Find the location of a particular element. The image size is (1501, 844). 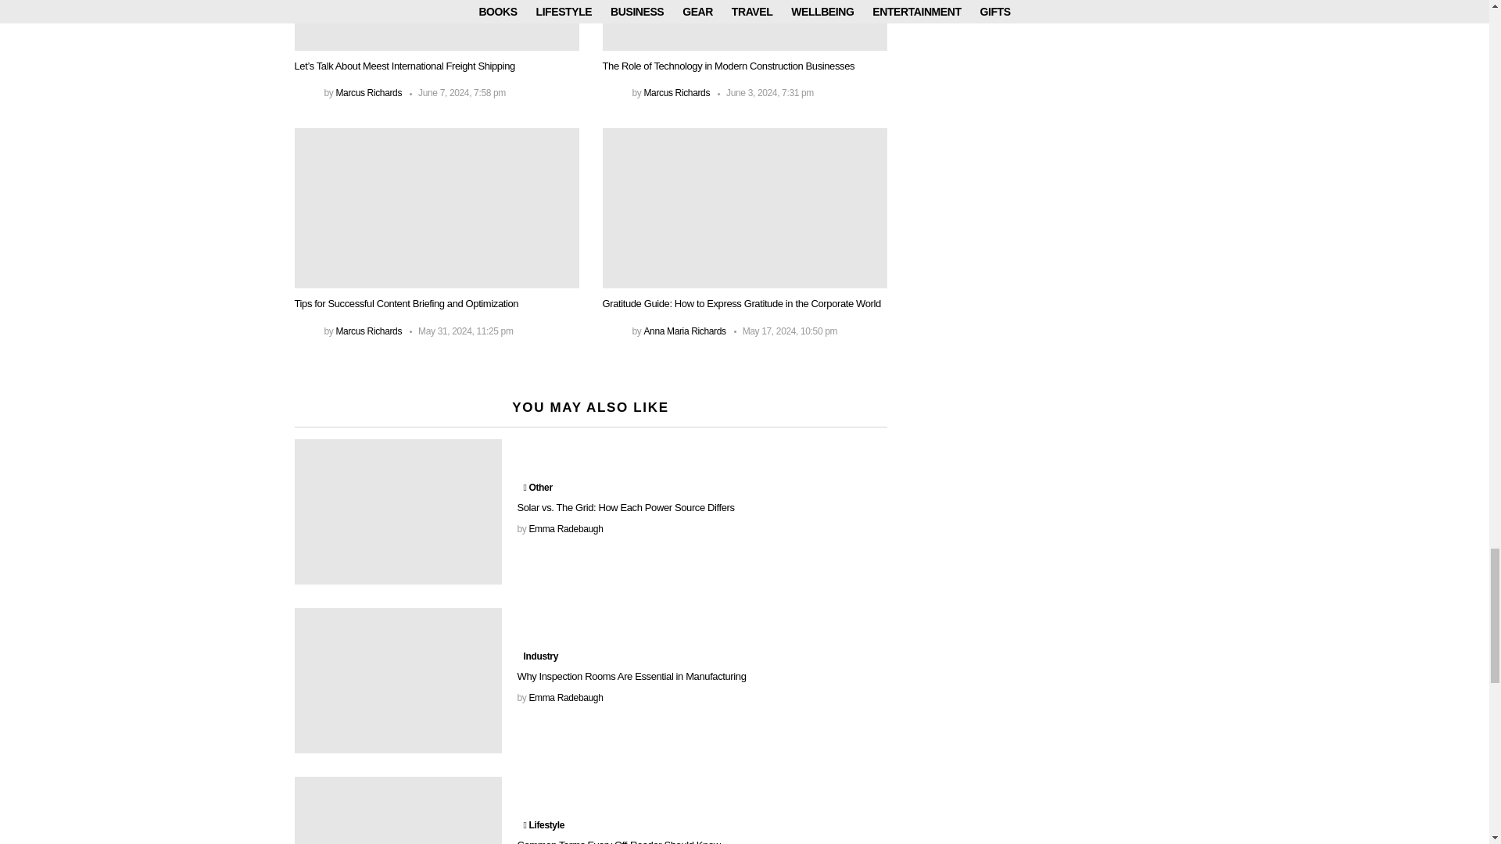

The Role of Technology in Modern Construction Businesses is located at coordinates (744, 25).